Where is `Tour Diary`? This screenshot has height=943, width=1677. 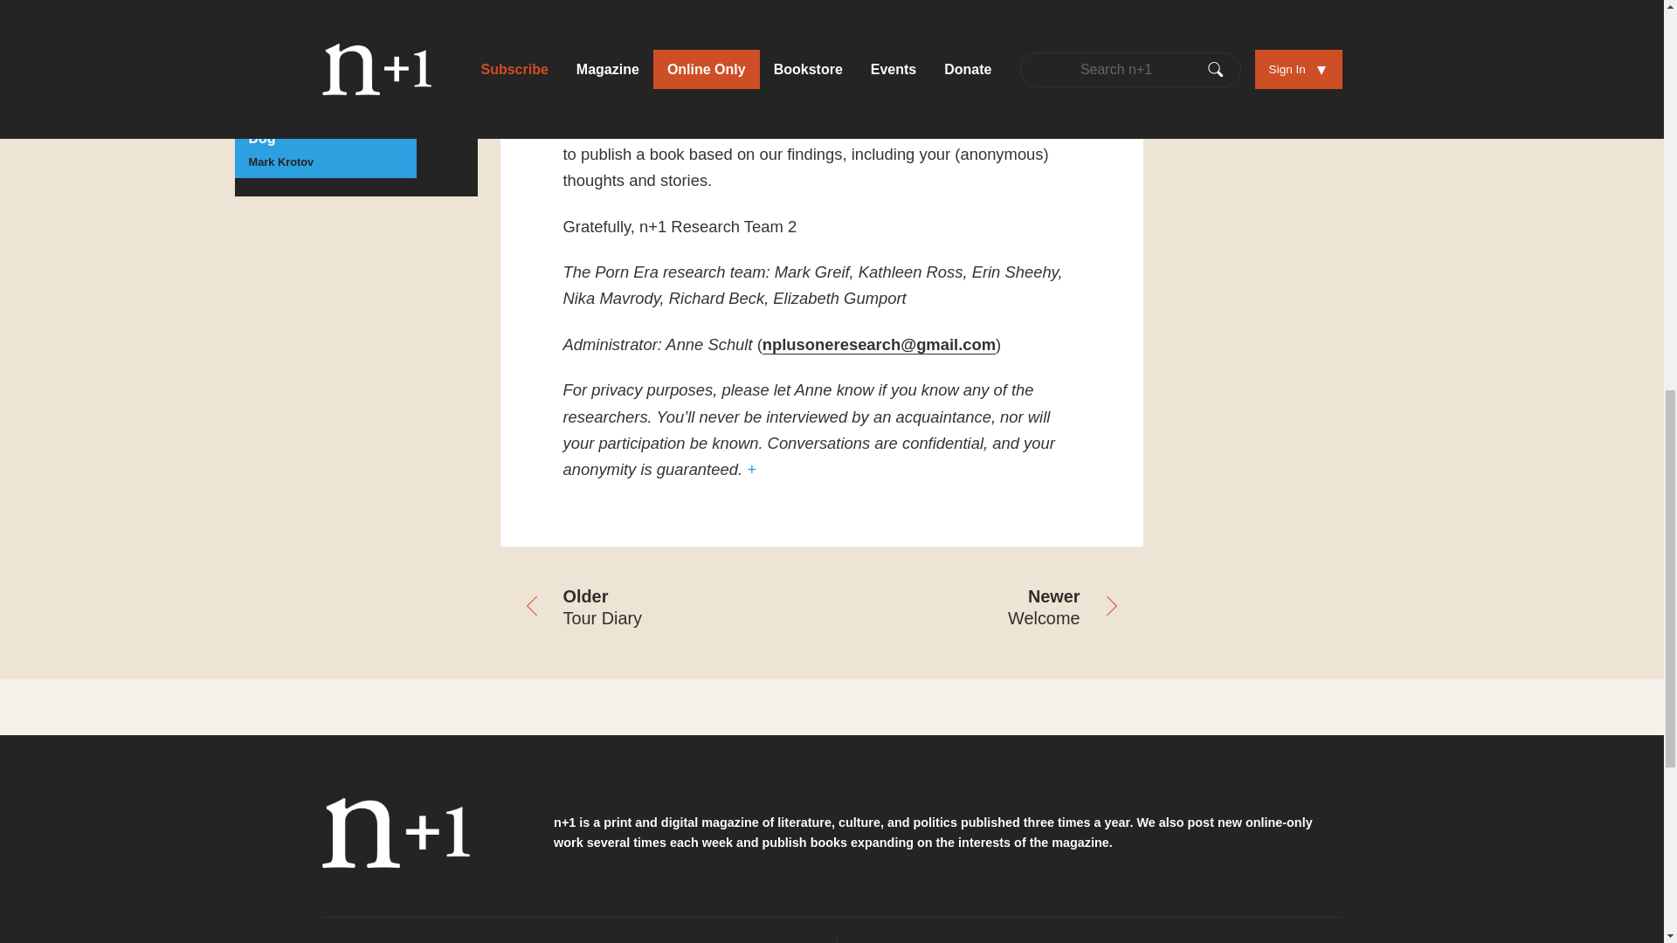 Tour Diary is located at coordinates (660, 609).